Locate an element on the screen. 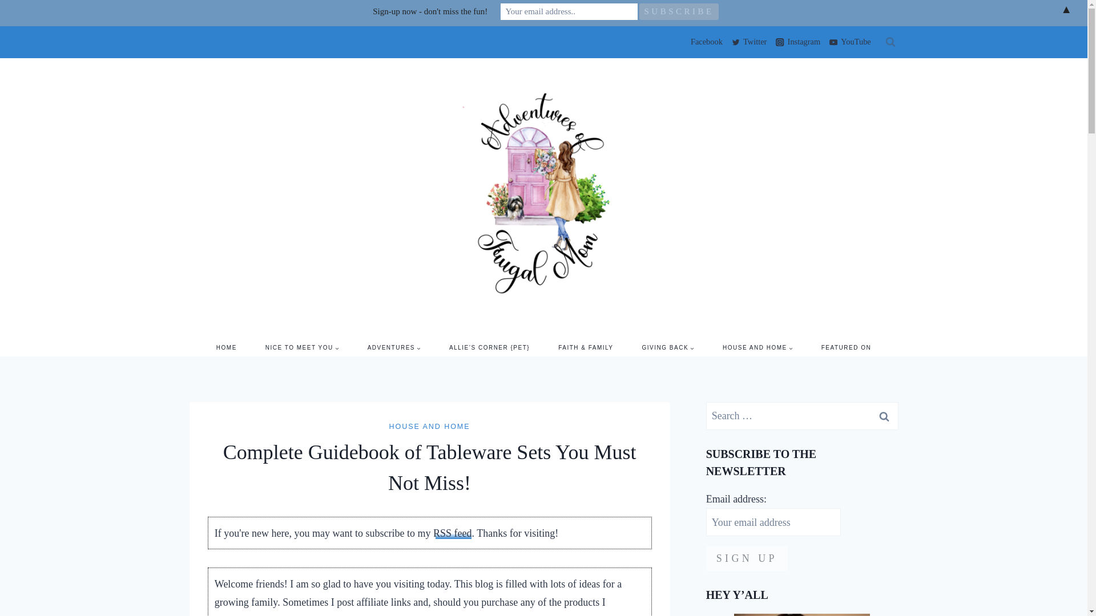 The height and width of the screenshot is (616, 1096). Search is located at coordinates (884, 416).